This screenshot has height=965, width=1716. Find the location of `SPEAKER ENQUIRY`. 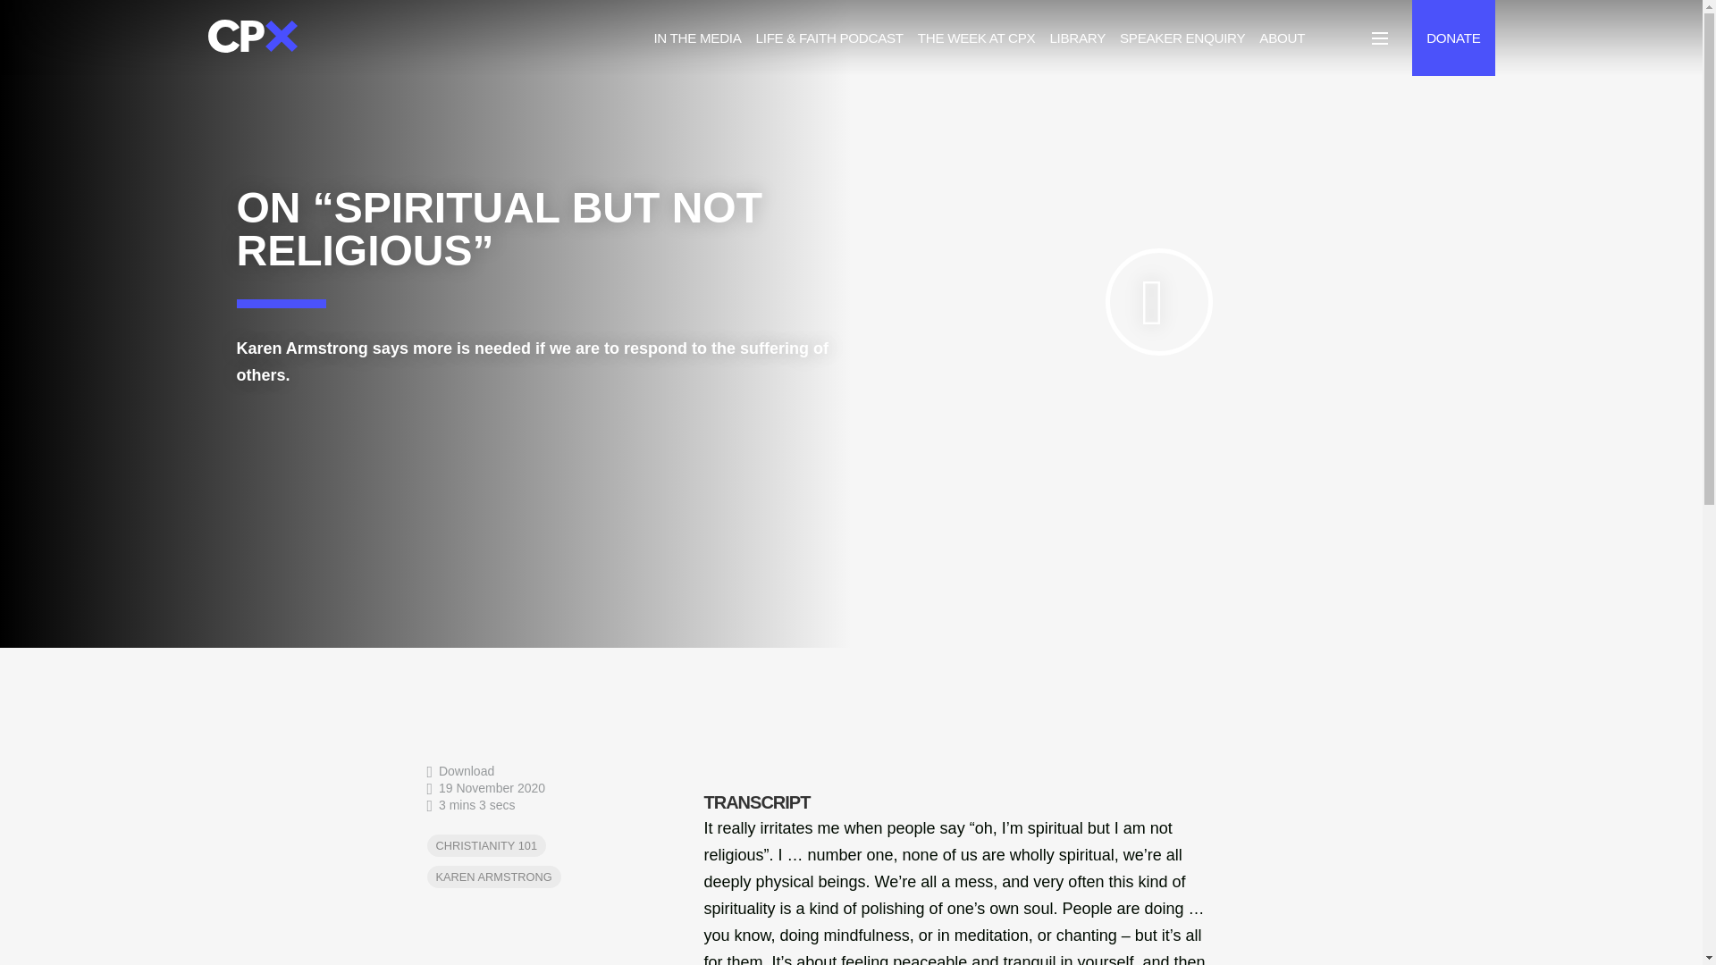

SPEAKER ENQUIRY is located at coordinates (1182, 38).